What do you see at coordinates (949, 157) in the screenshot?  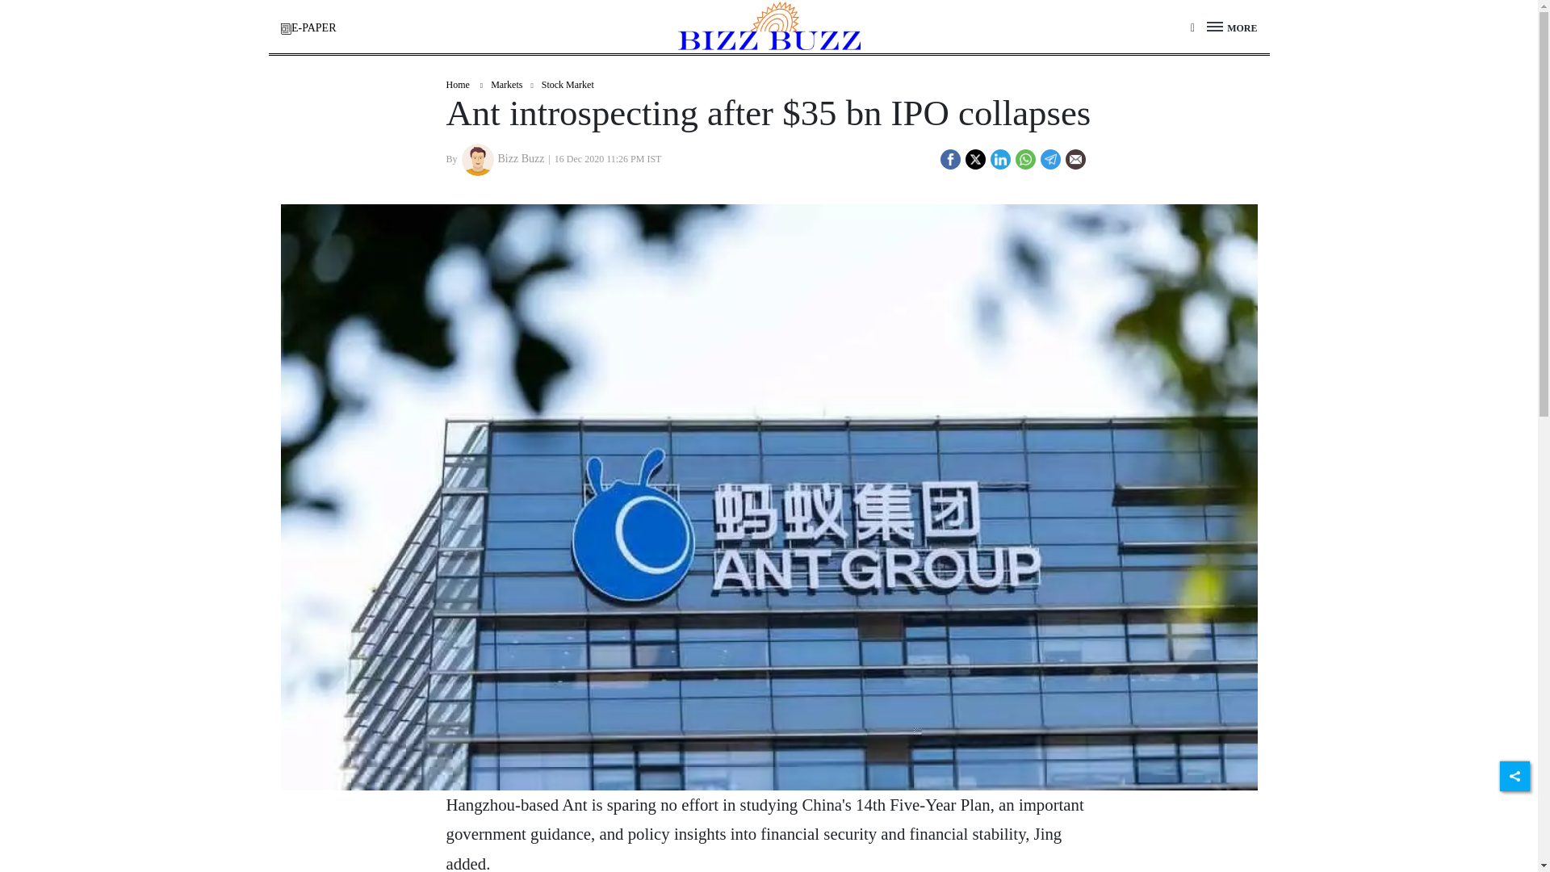 I see `Facebook` at bounding box center [949, 157].